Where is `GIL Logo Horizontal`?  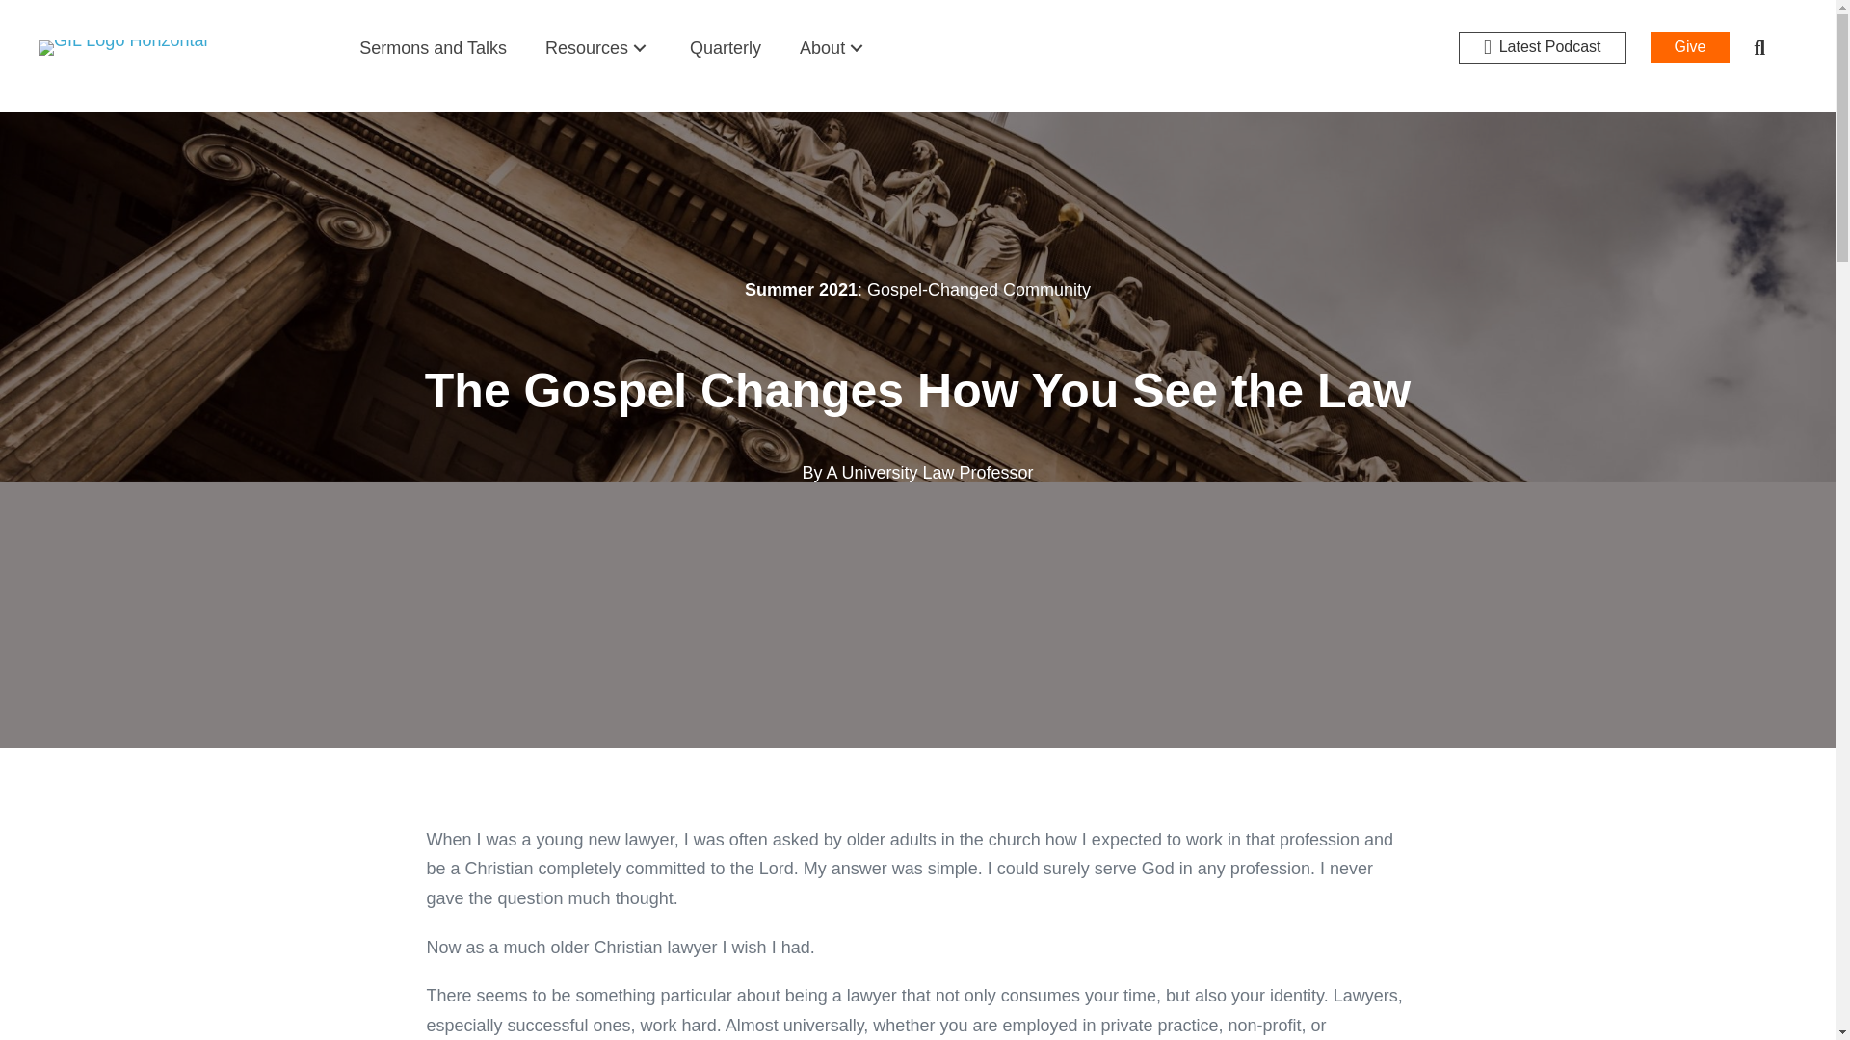
GIL Logo Horizontal is located at coordinates (123, 48).